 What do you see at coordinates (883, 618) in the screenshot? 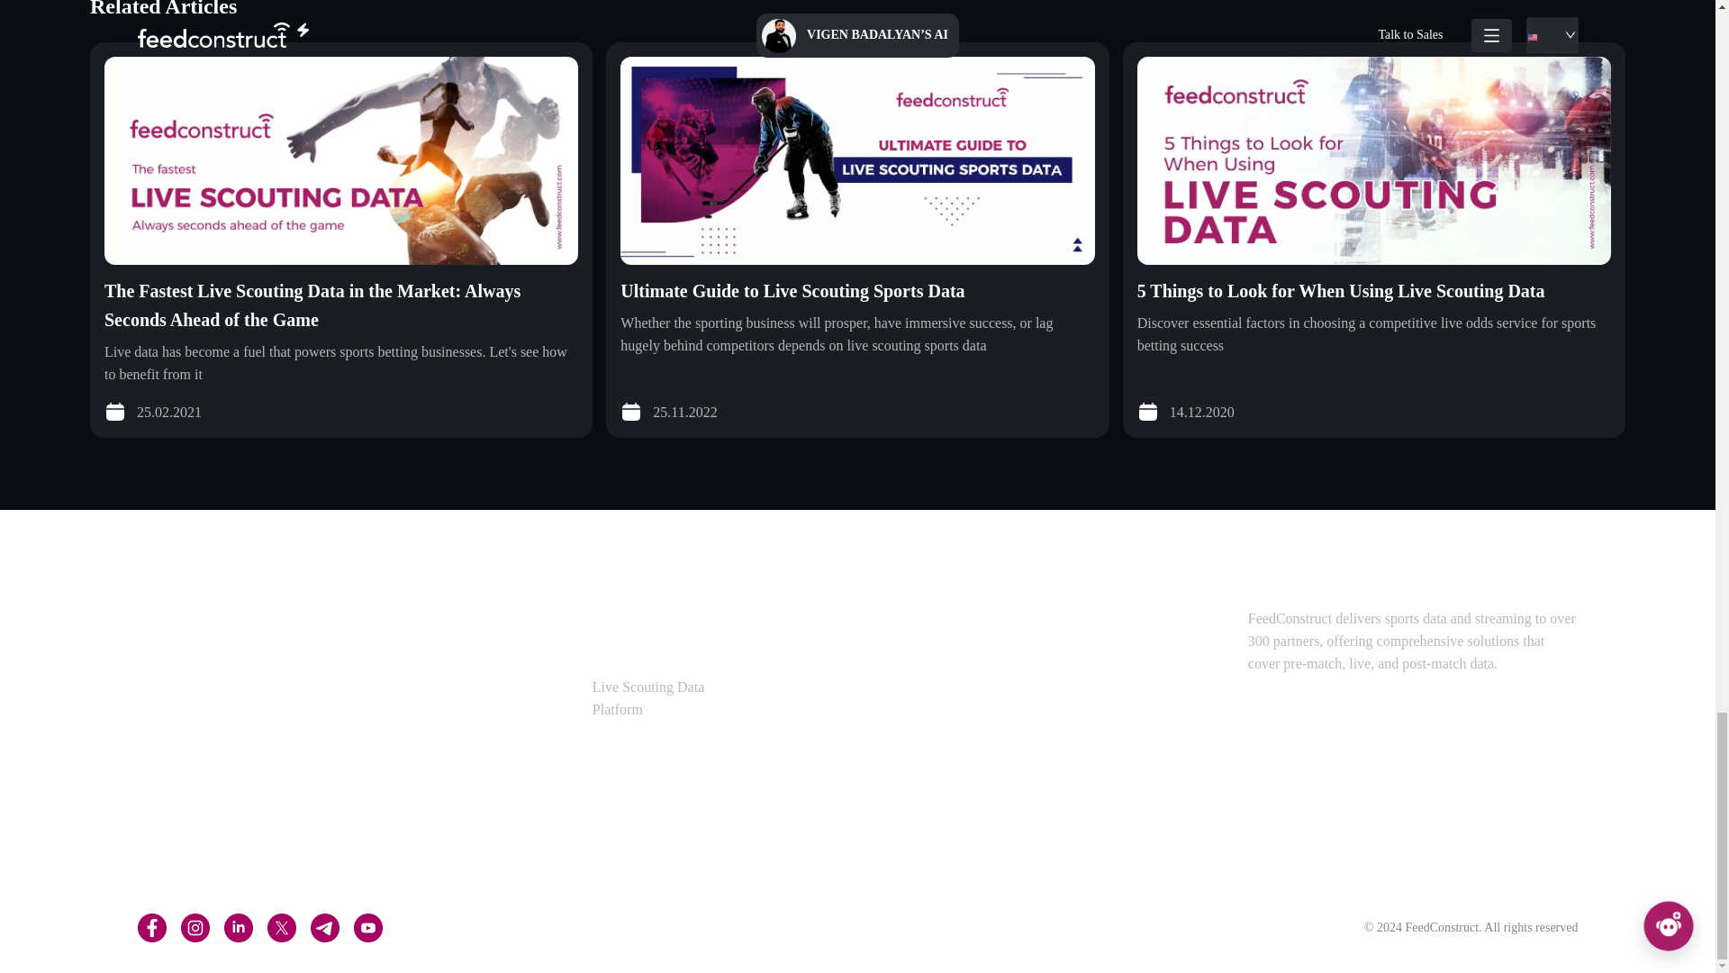
I see `About Us` at bounding box center [883, 618].